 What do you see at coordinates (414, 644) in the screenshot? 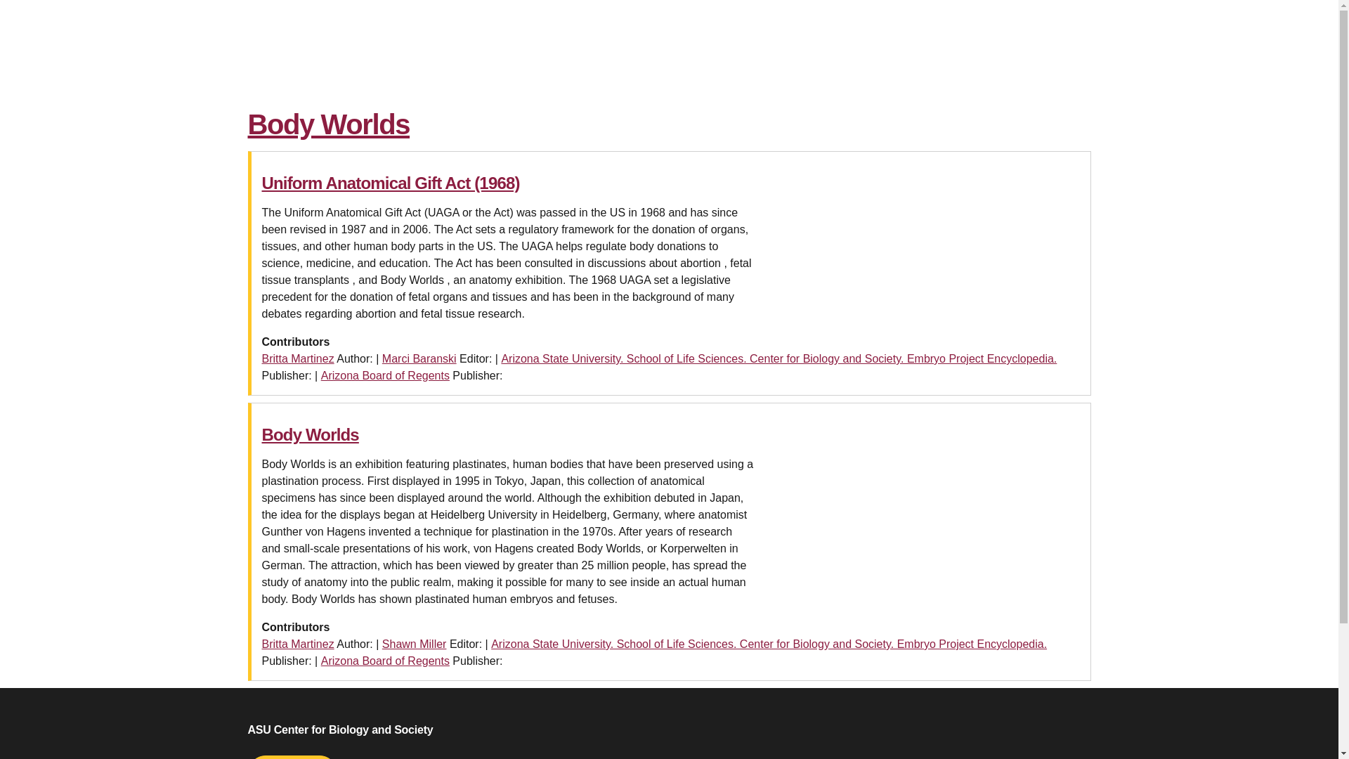
I see `Shawn Miller` at bounding box center [414, 644].